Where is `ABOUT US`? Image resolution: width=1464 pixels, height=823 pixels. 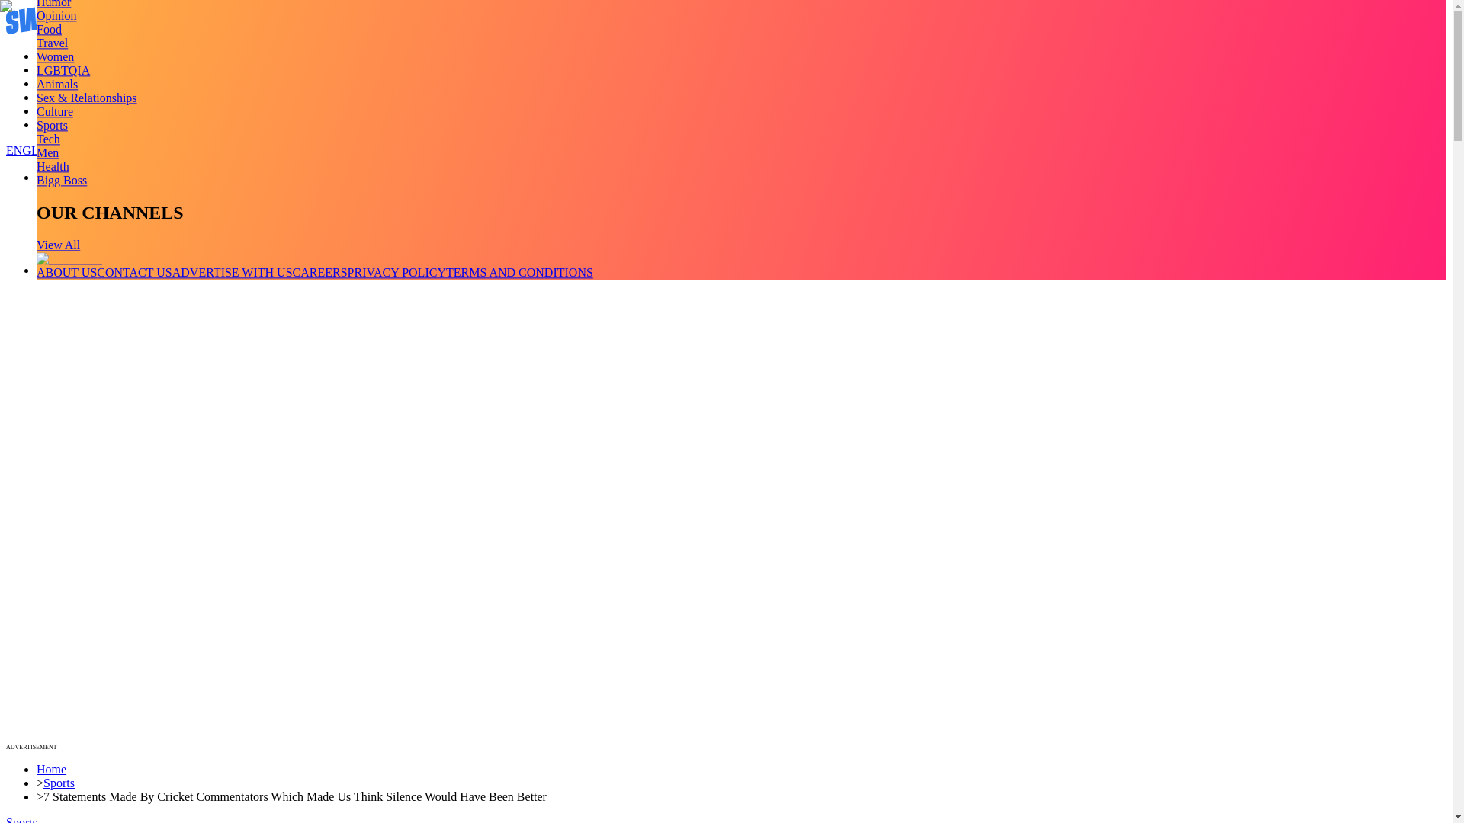
ABOUT US is located at coordinates (66, 272).